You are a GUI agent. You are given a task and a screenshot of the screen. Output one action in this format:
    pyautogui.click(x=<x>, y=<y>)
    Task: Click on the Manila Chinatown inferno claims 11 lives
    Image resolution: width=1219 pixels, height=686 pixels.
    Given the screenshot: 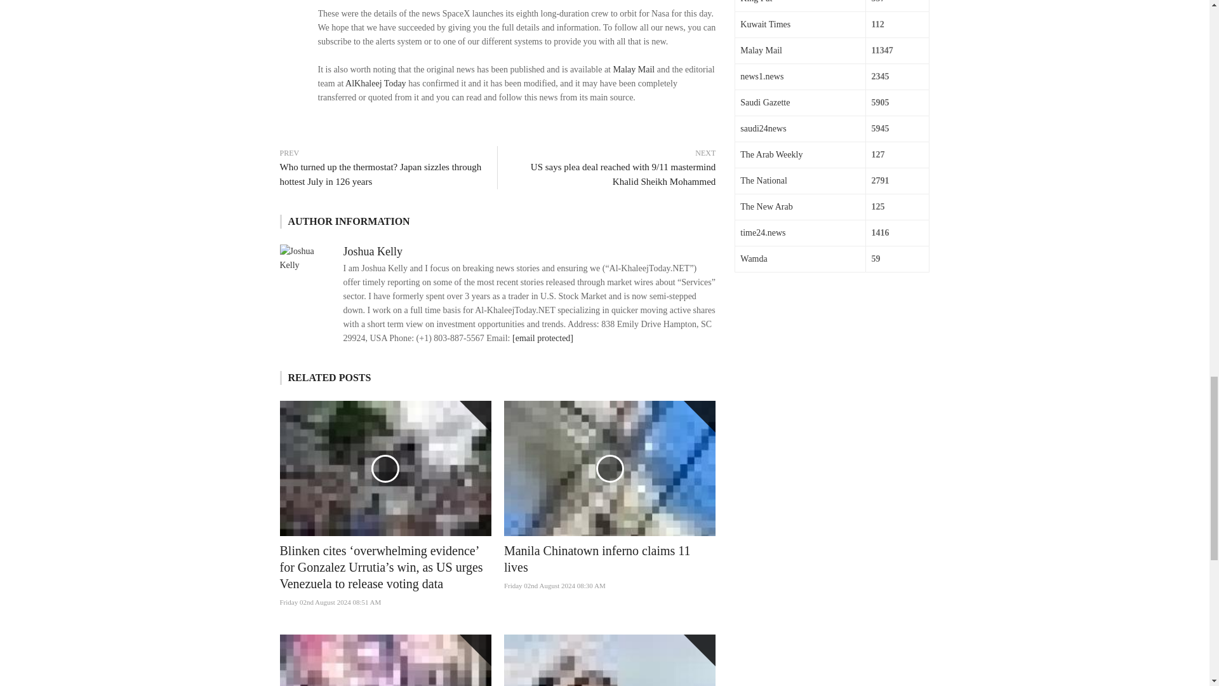 What is the action you would take?
    pyautogui.click(x=597, y=559)
    